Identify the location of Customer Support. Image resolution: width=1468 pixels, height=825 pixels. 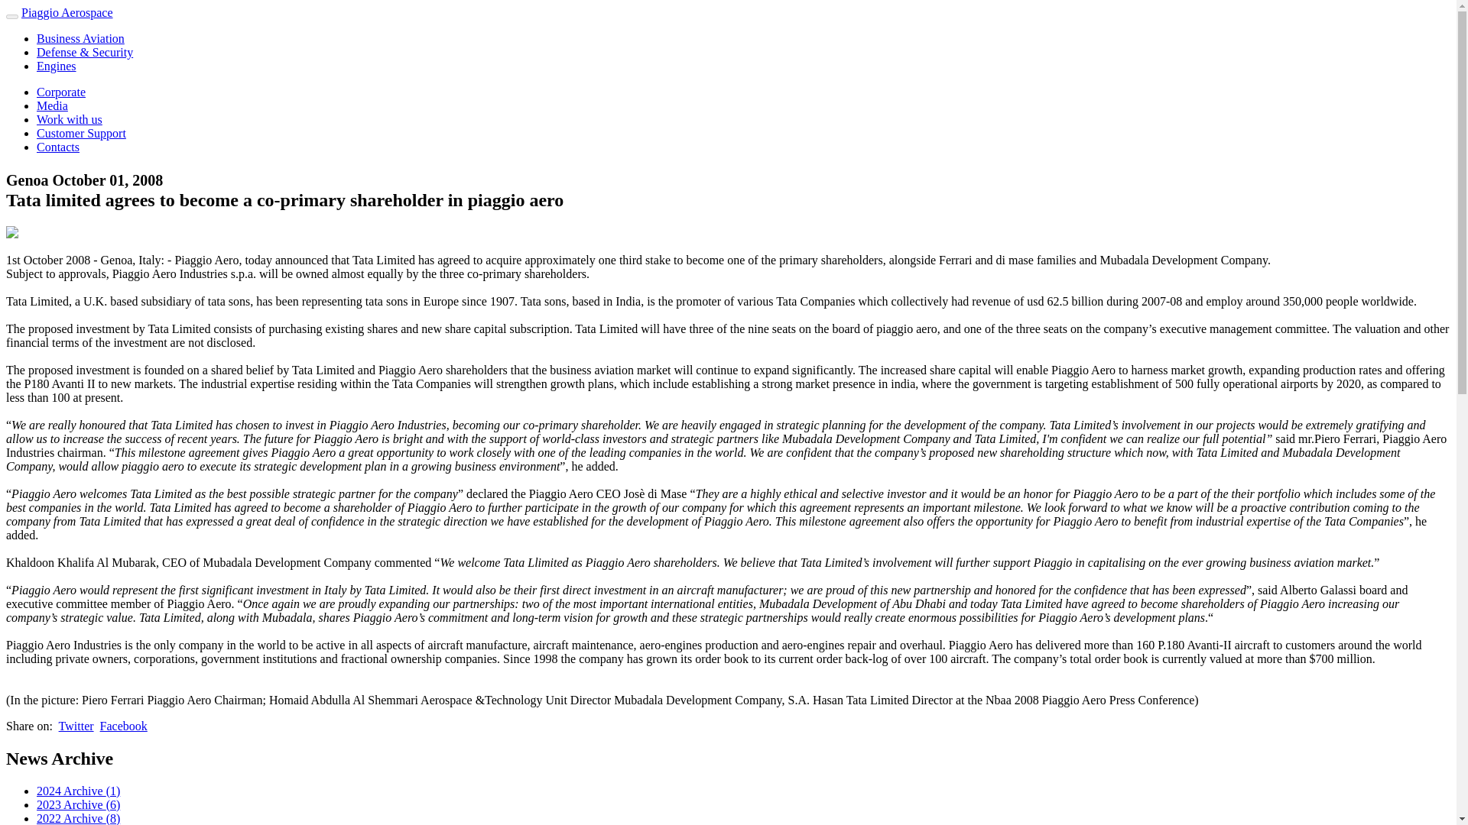
(81, 133).